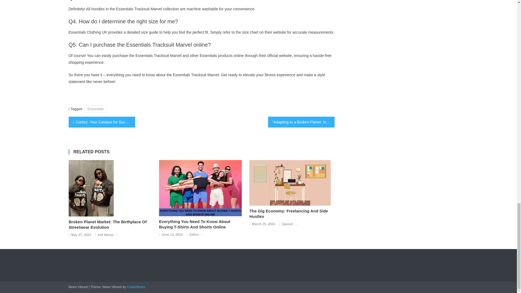 The height and width of the screenshot is (293, 521). I want to click on Cortiez: Your Catalyst for Success, Your Partner for Growth, so click(101, 122).